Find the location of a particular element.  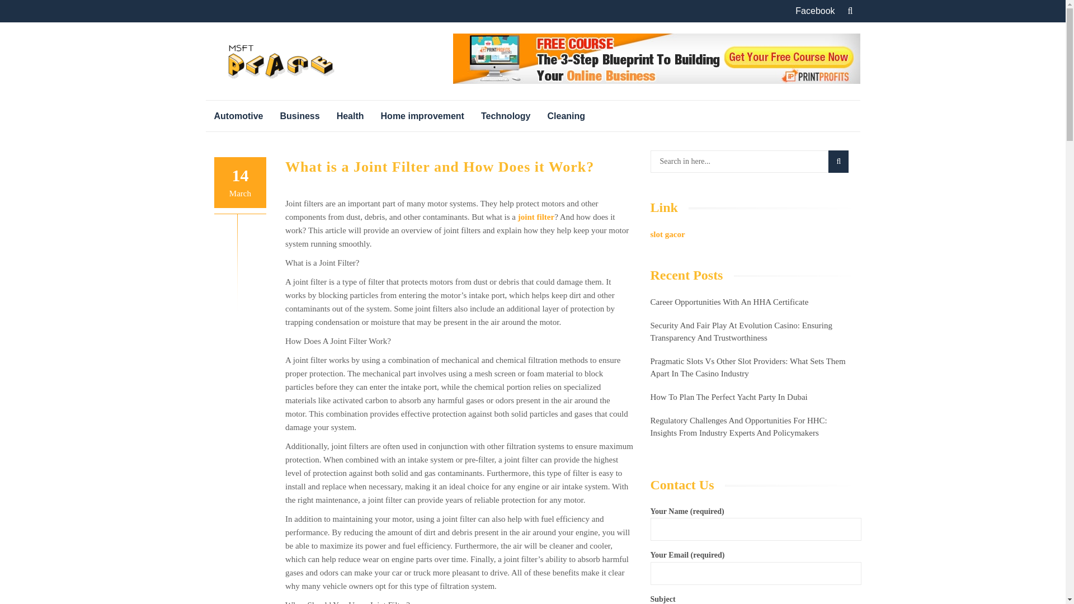

Cleaning is located at coordinates (566, 116).